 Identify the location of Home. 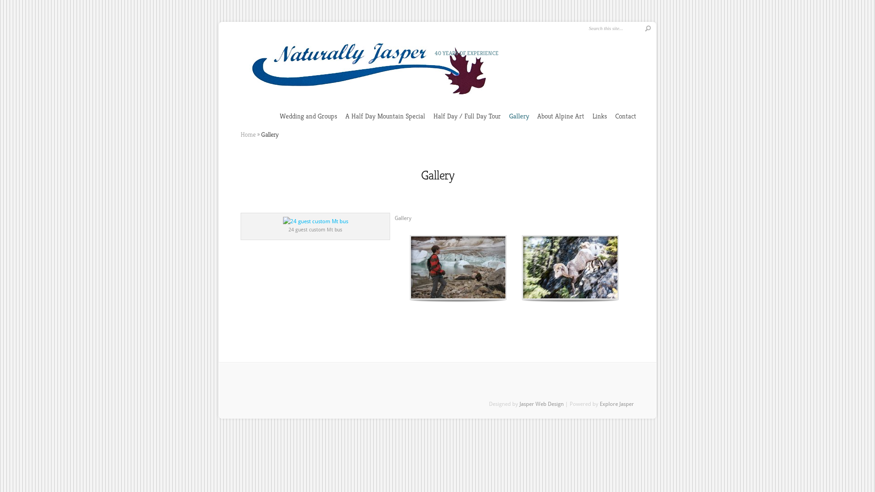
(248, 134).